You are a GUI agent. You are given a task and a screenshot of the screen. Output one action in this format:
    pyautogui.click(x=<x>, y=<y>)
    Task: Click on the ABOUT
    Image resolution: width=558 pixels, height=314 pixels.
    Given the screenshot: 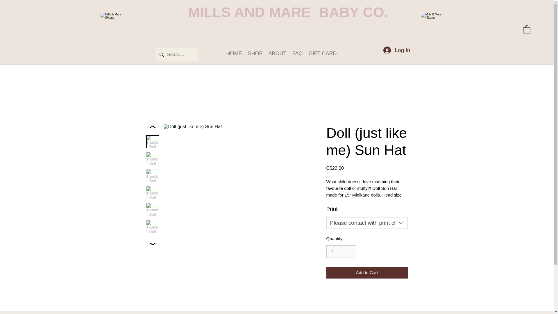 What is the action you would take?
    pyautogui.click(x=277, y=53)
    